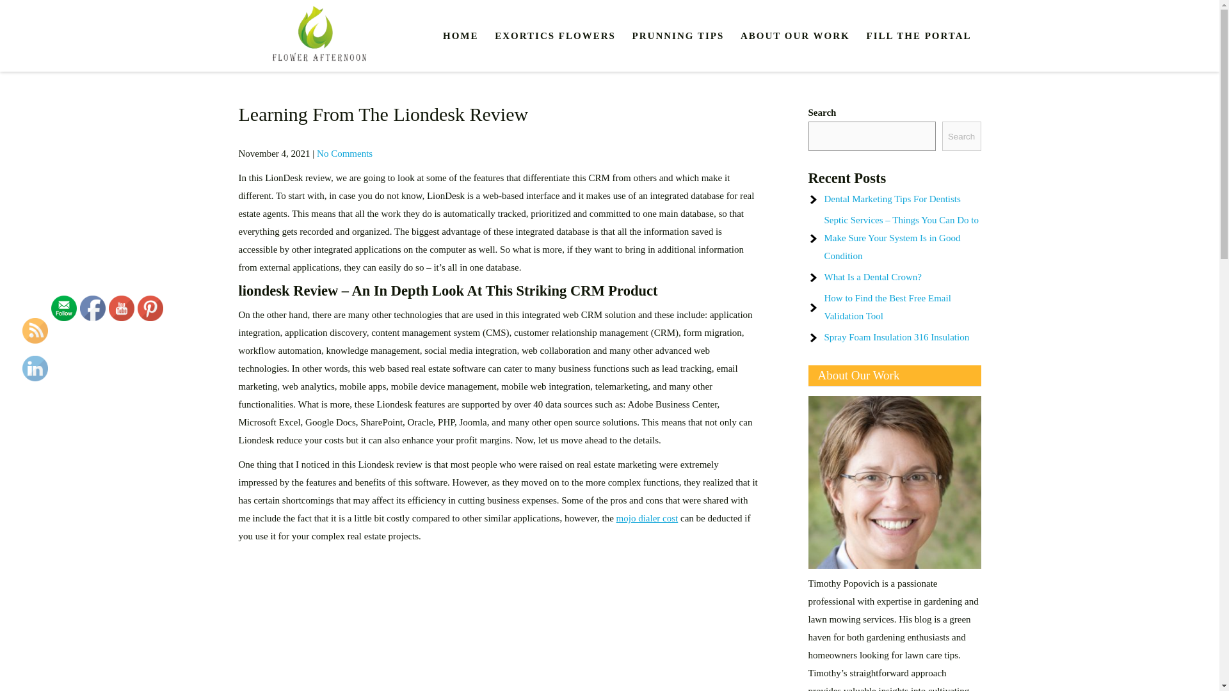 Image resolution: width=1229 pixels, height=691 pixels. Describe the element at coordinates (919, 36) in the screenshot. I see `FILL THE PORTAL` at that location.